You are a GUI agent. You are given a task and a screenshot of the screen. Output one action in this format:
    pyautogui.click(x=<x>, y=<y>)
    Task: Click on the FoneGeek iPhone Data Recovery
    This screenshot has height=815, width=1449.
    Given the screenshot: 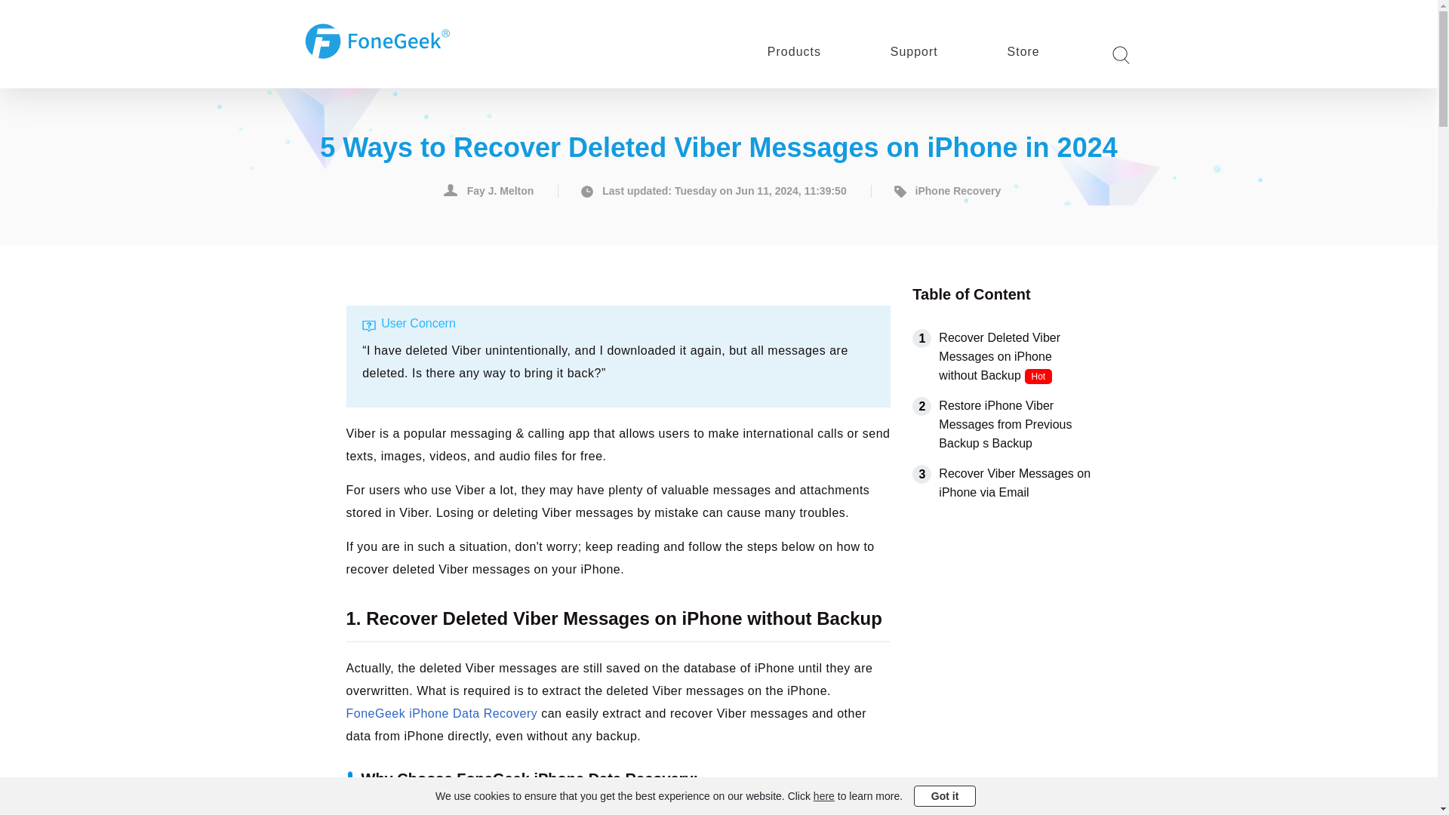 What is the action you would take?
    pyautogui.click(x=441, y=713)
    